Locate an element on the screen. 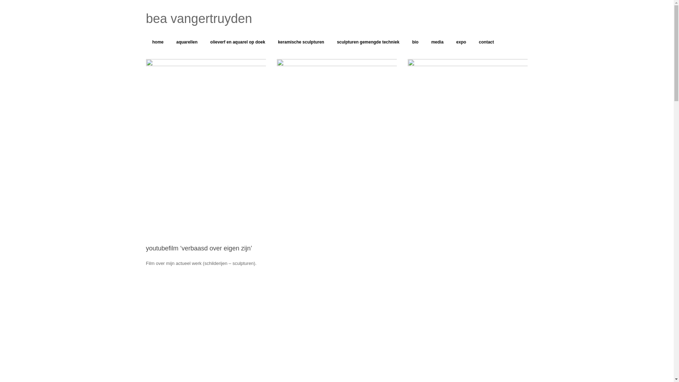 This screenshot has height=382, width=679. bea vangertruyden is located at coordinates (199, 19).